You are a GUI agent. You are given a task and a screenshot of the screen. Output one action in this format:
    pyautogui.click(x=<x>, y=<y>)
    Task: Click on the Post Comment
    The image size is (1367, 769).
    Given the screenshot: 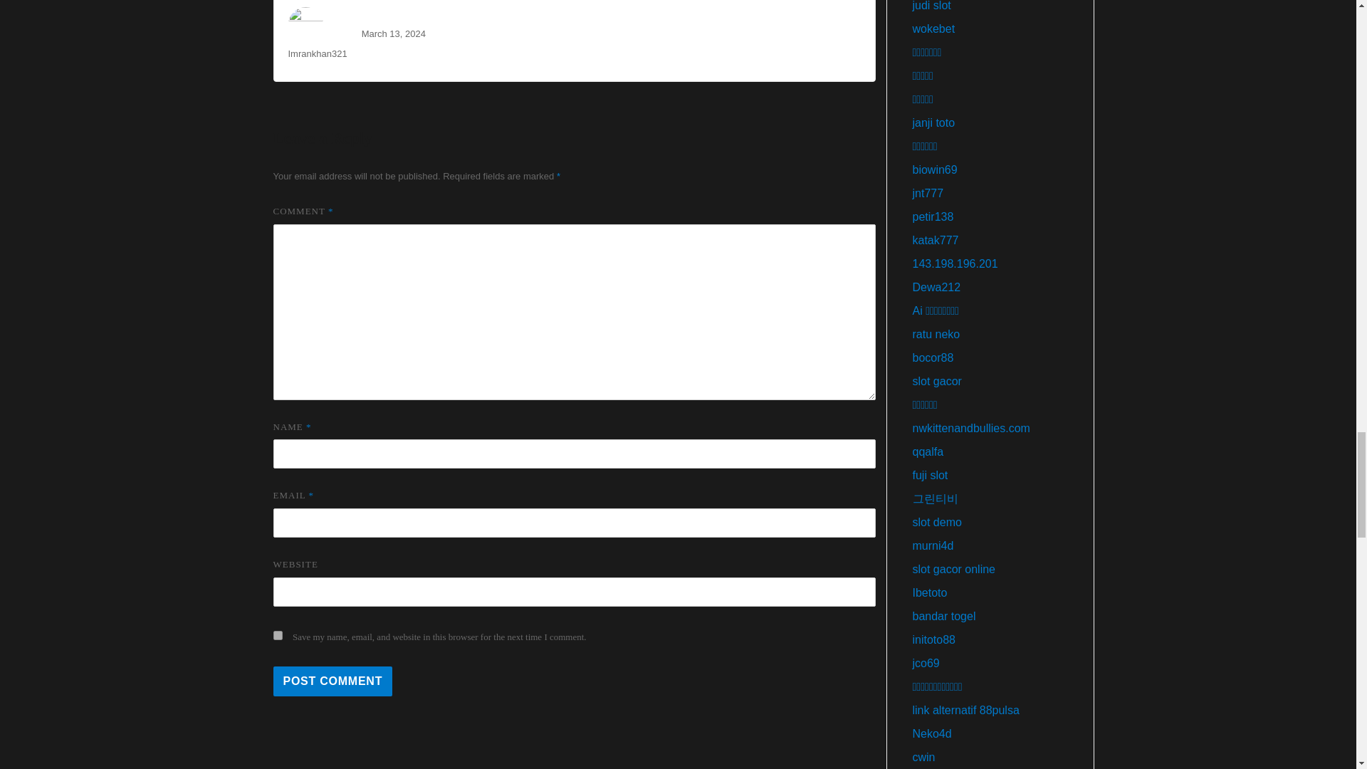 What is the action you would take?
    pyautogui.click(x=333, y=681)
    